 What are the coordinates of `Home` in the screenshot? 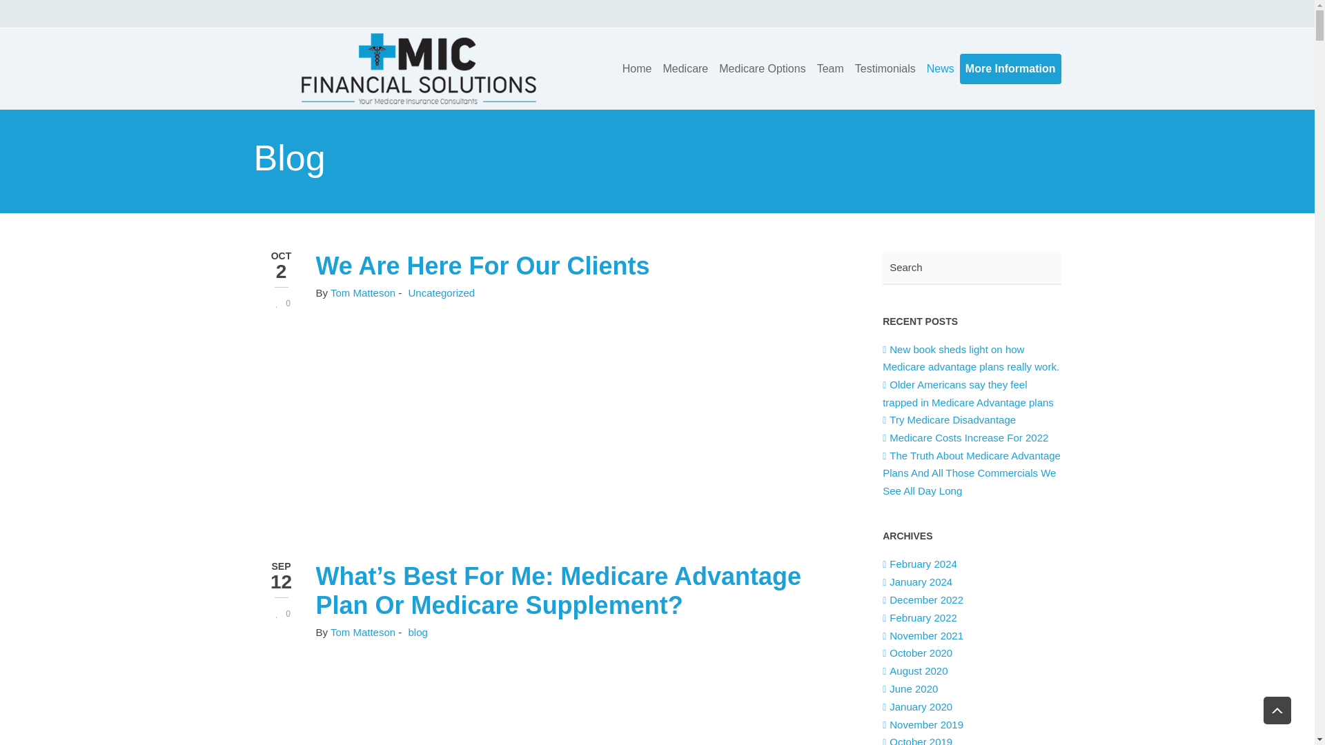 It's located at (637, 68).